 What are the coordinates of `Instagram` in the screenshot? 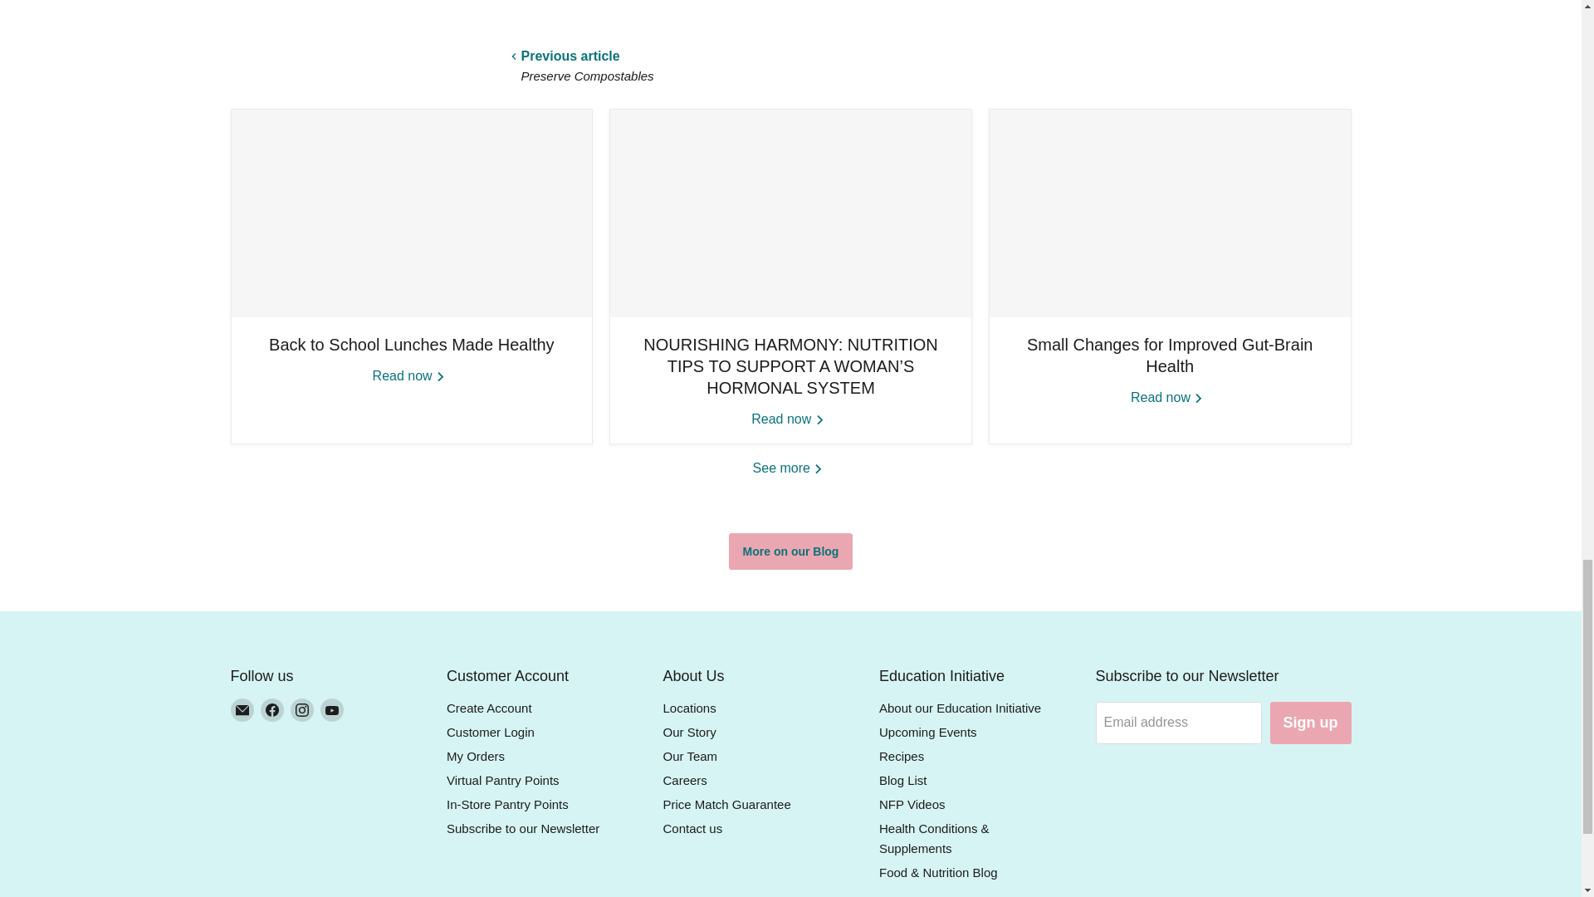 It's located at (302, 710).